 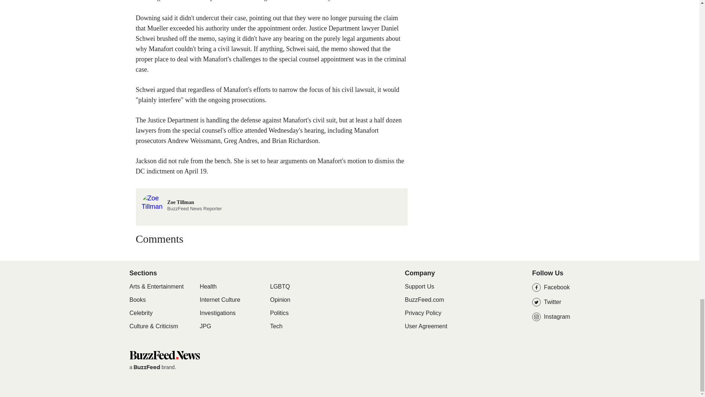 I want to click on Health, so click(x=208, y=287).